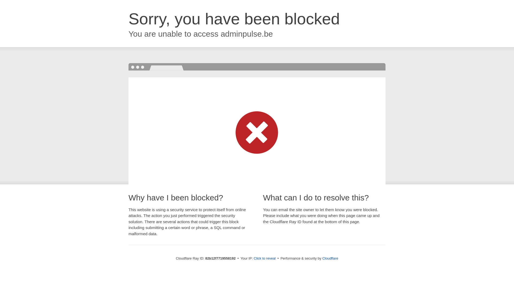 The width and height of the screenshot is (514, 289). Describe the element at coordinates (330, 258) in the screenshot. I see `Cloudflare` at that location.